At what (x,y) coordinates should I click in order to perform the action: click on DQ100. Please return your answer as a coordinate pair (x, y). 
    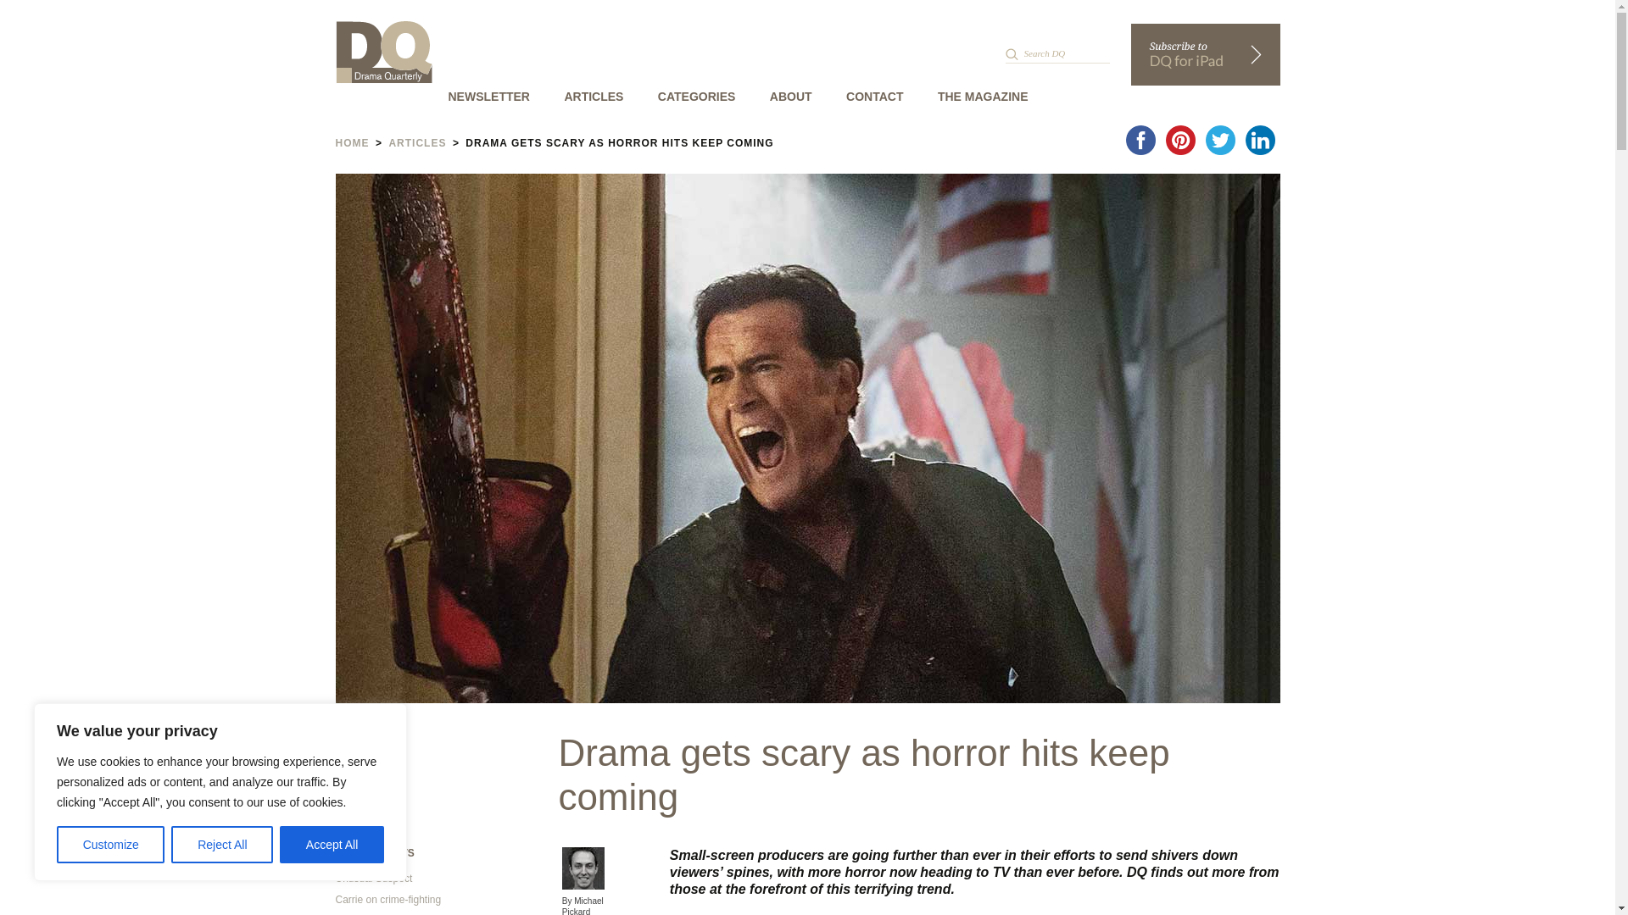
    Looking at the image, I should click on (725, 120).